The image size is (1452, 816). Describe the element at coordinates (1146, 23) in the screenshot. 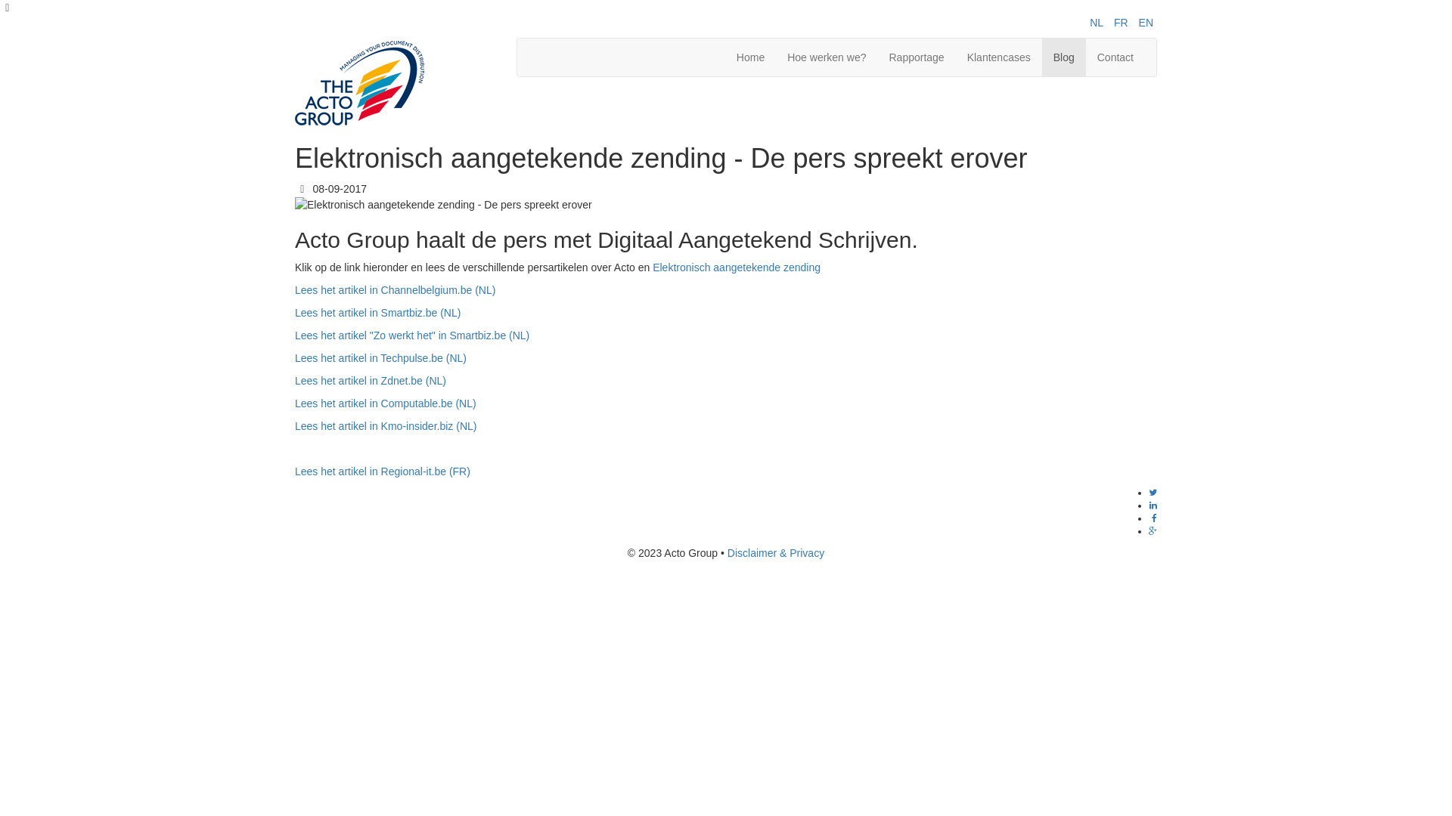

I see `EN` at that location.